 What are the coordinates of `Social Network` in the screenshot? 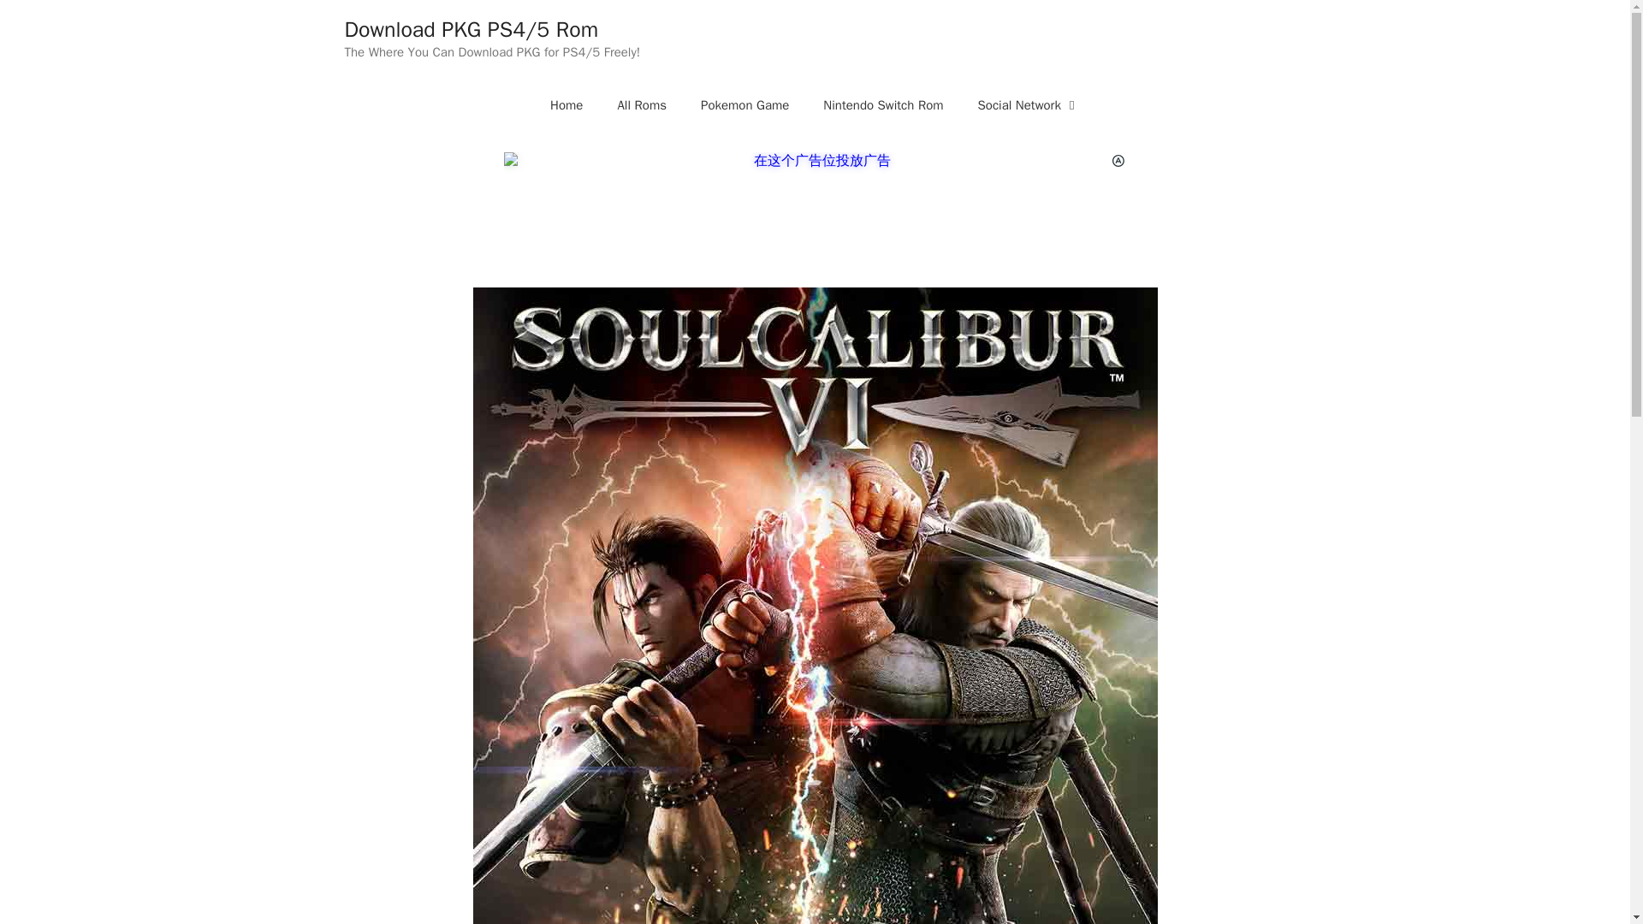 It's located at (1029, 104).